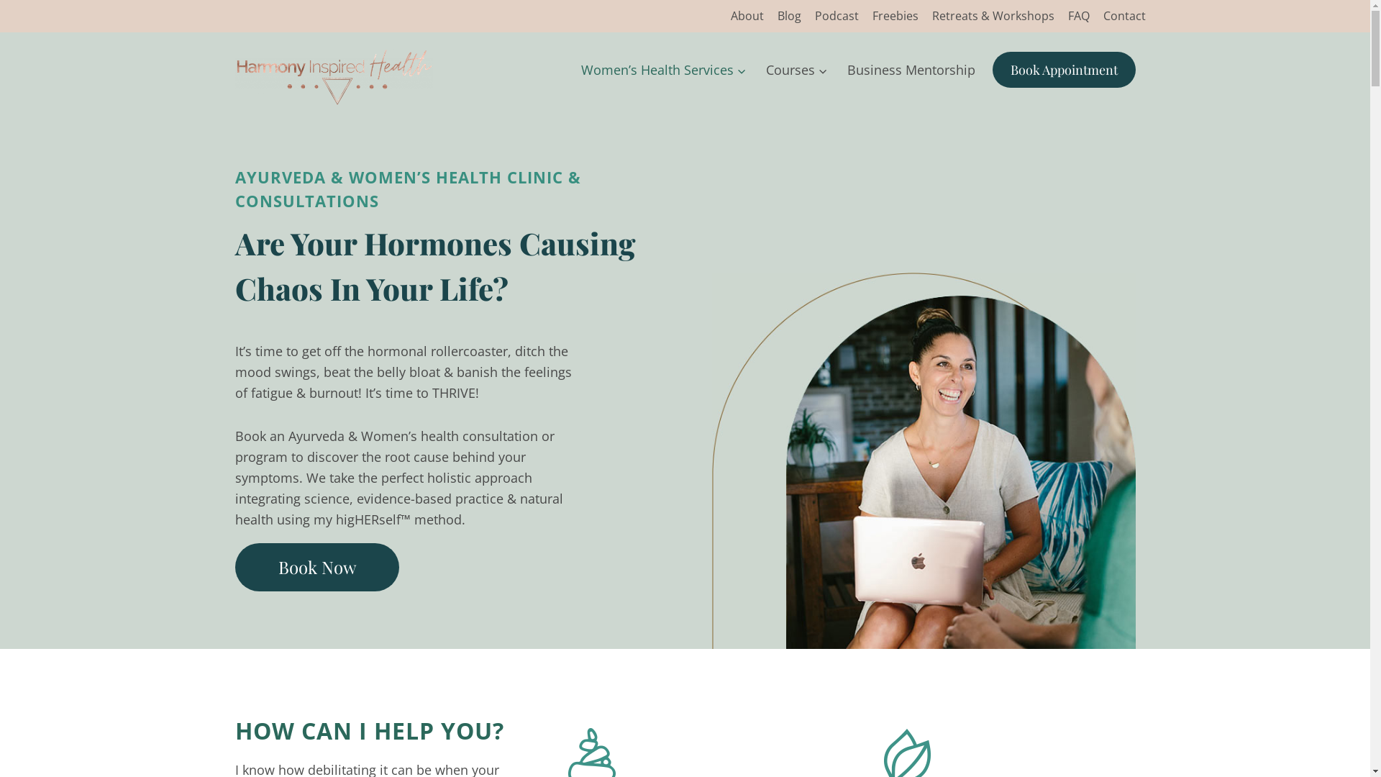 The width and height of the screenshot is (1381, 777). I want to click on Contact, so click(1124, 16).